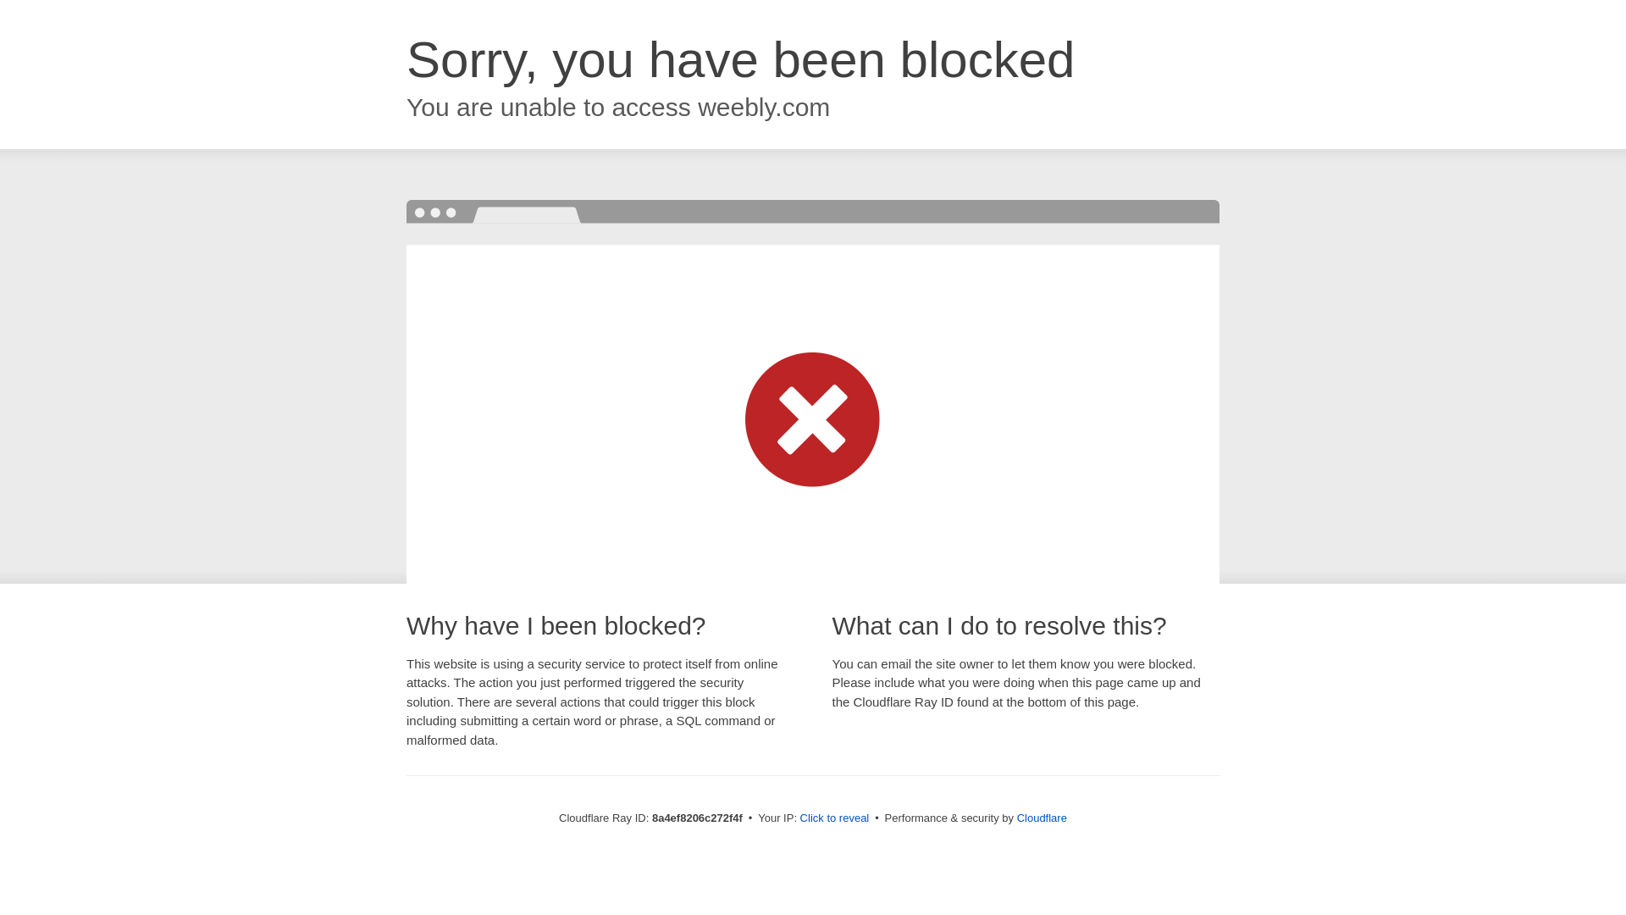 The image size is (1626, 915). What do you see at coordinates (1042, 818) in the screenshot?
I see `Cloudflare` at bounding box center [1042, 818].